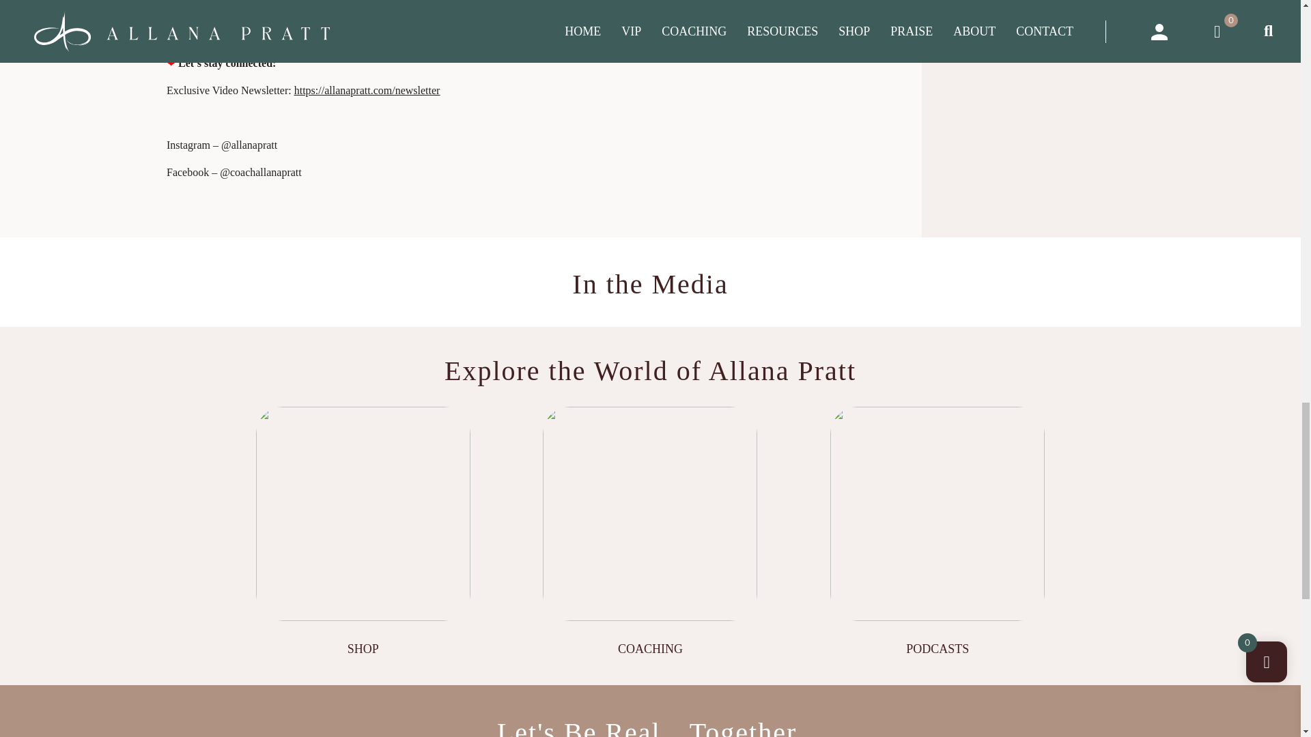  What do you see at coordinates (937, 514) in the screenshot?
I see `PODCASTS` at bounding box center [937, 514].